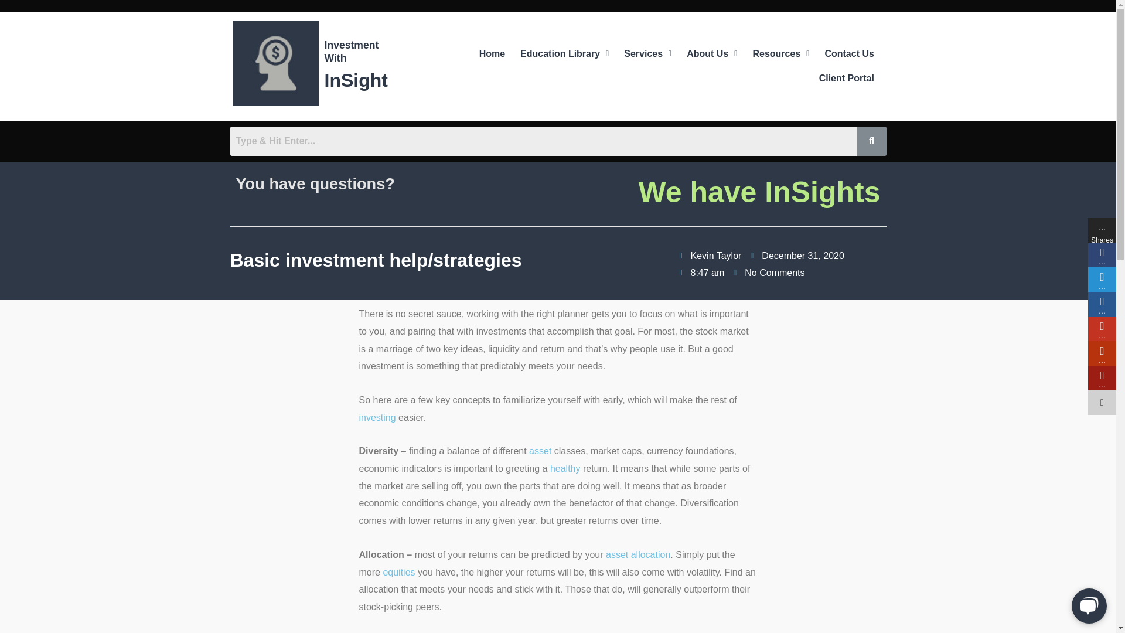 The width and height of the screenshot is (1125, 633). Describe the element at coordinates (492, 54) in the screenshot. I see `Home` at that location.